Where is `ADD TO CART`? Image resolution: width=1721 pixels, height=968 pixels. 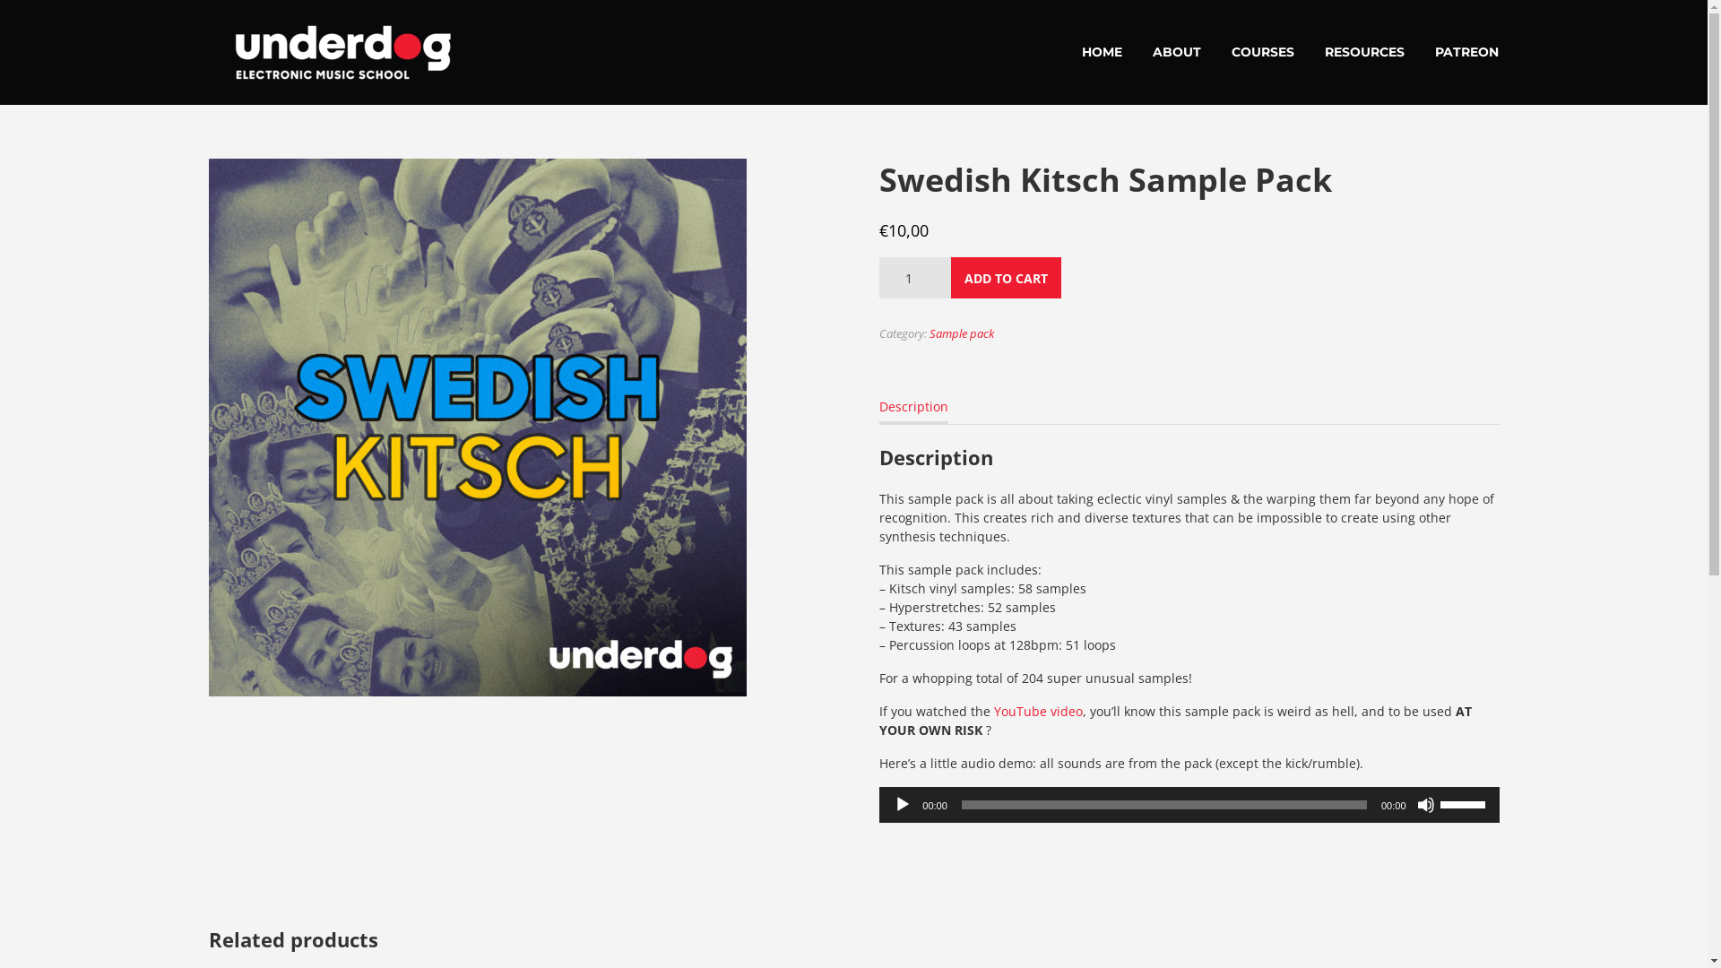 ADD TO CART is located at coordinates (1006, 278).